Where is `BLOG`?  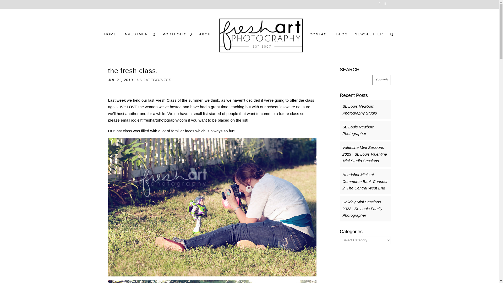 BLOG is located at coordinates (342, 42).